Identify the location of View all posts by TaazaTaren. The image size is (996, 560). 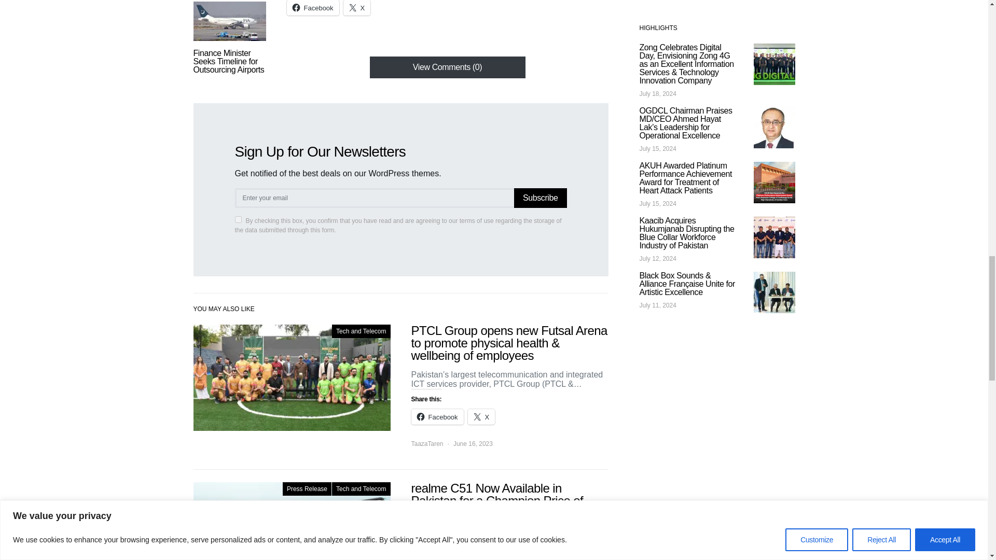
(426, 444).